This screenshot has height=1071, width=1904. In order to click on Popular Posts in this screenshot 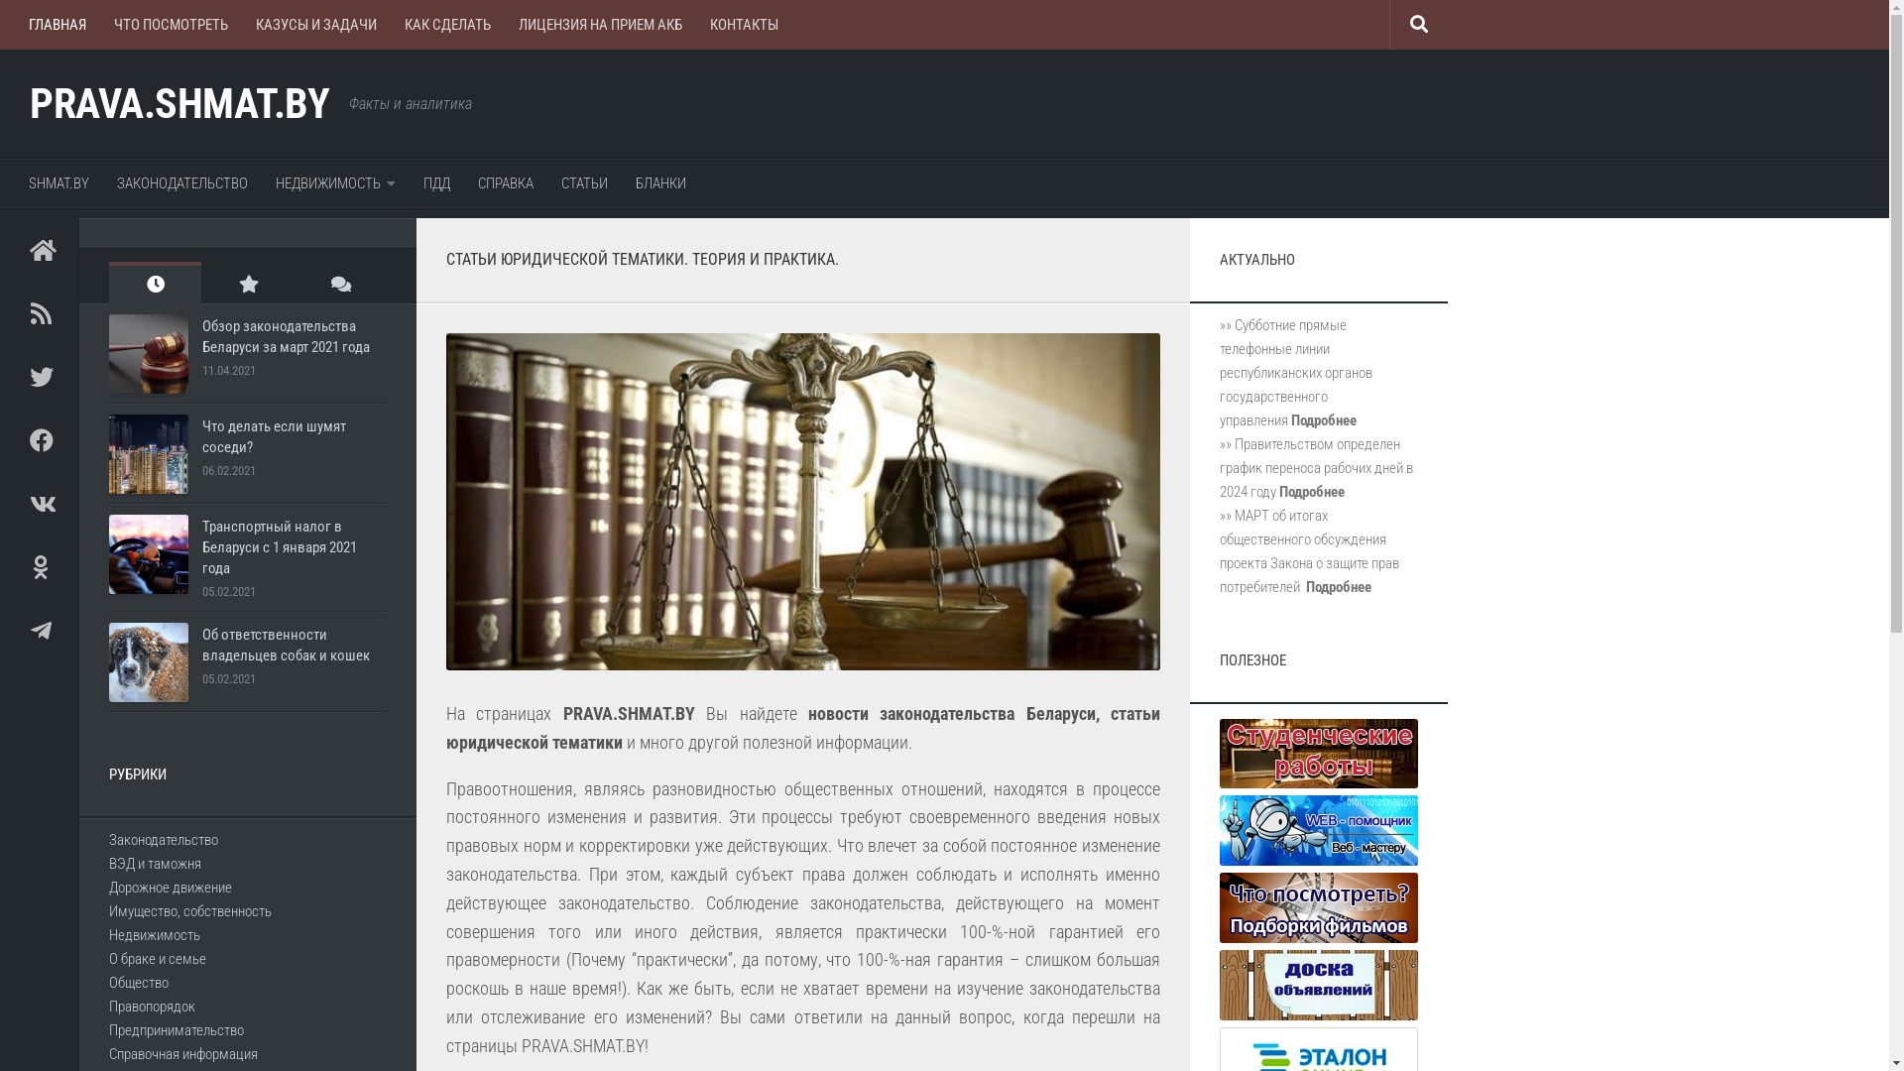, I will do `click(248, 284)`.